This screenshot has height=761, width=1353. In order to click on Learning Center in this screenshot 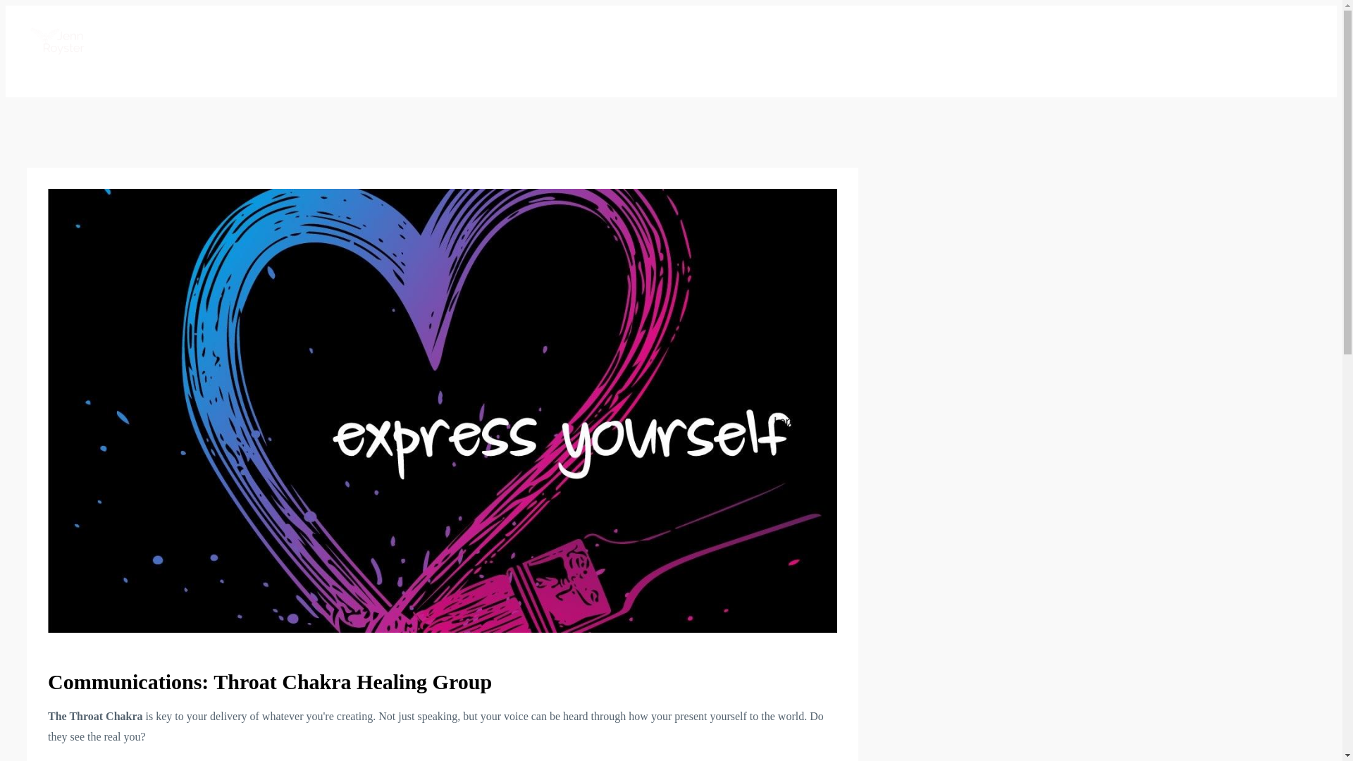, I will do `click(445, 40)`.